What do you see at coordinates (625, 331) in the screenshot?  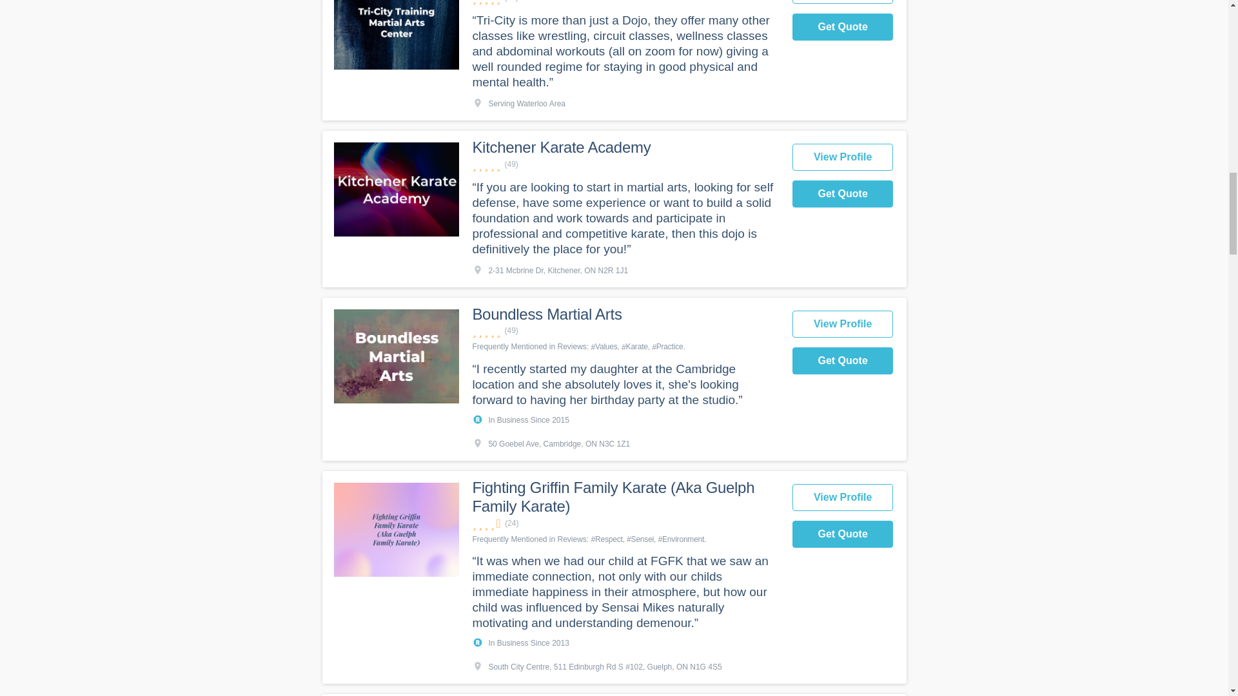 I see `4.9` at bounding box center [625, 331].